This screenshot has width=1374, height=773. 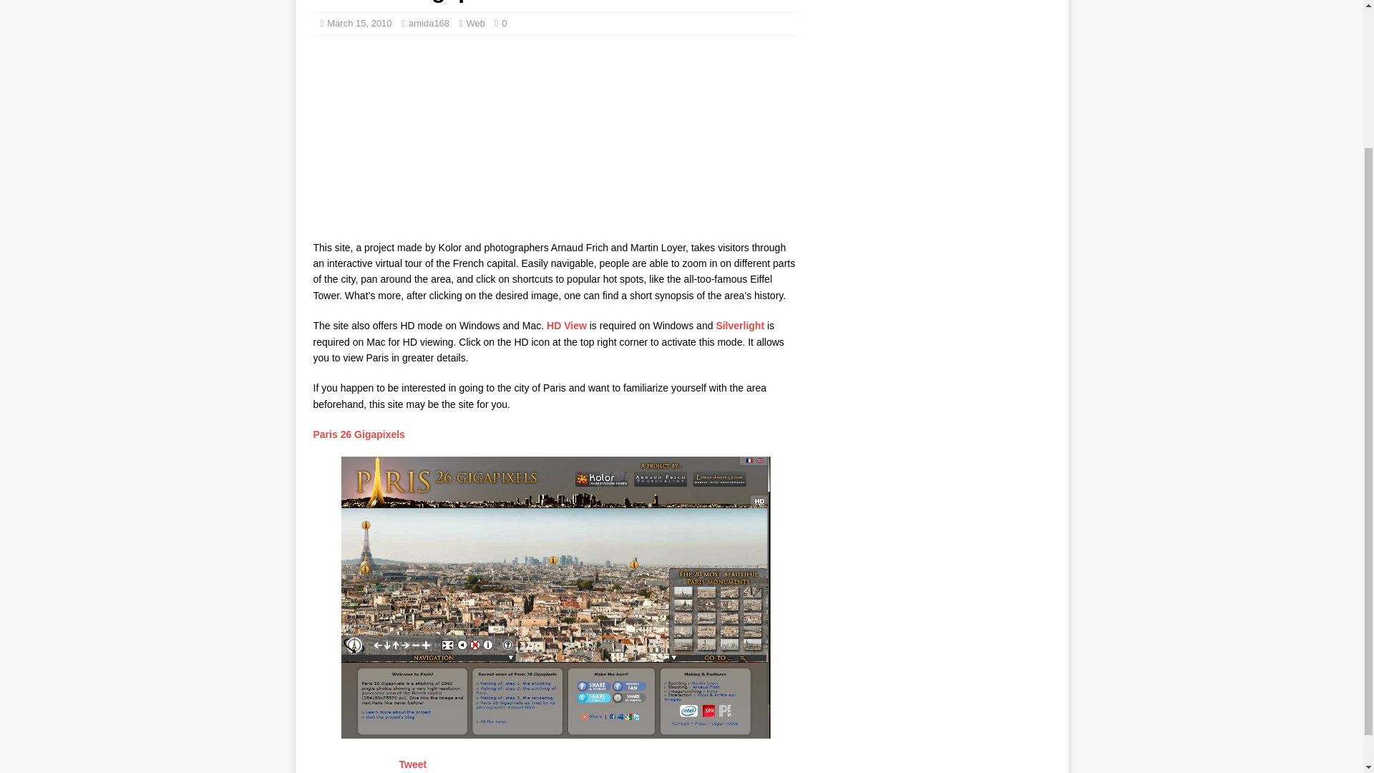 I want to click on amida168, so click(x=428, y=23).